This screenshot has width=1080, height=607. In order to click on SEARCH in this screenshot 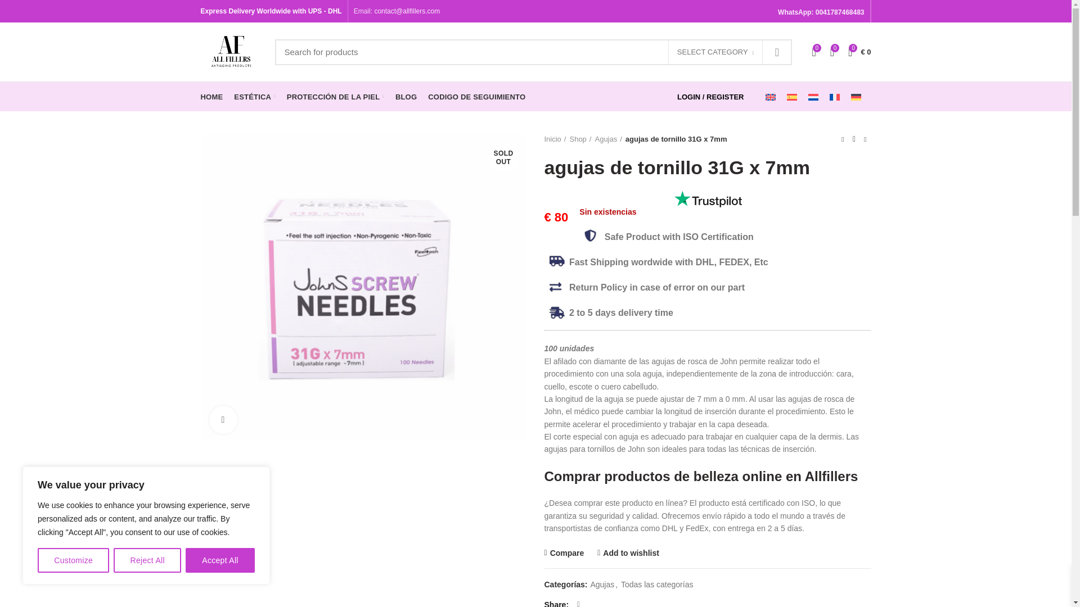, I will do `click(776, 52)`.